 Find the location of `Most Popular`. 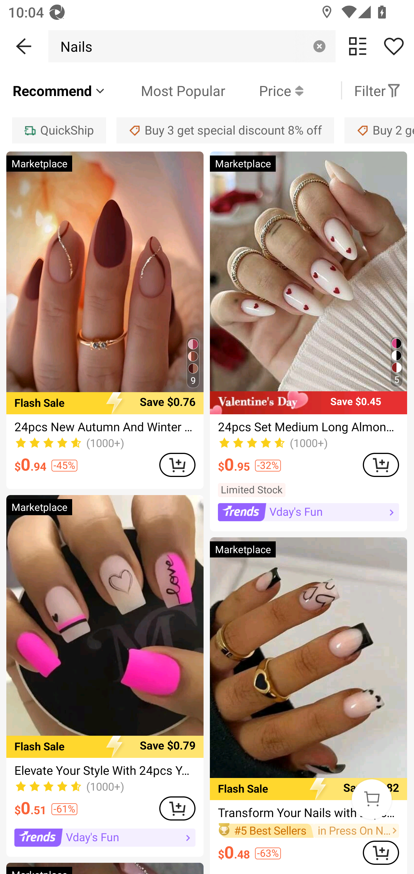

Most Popular is located at coordinates (166, 90).